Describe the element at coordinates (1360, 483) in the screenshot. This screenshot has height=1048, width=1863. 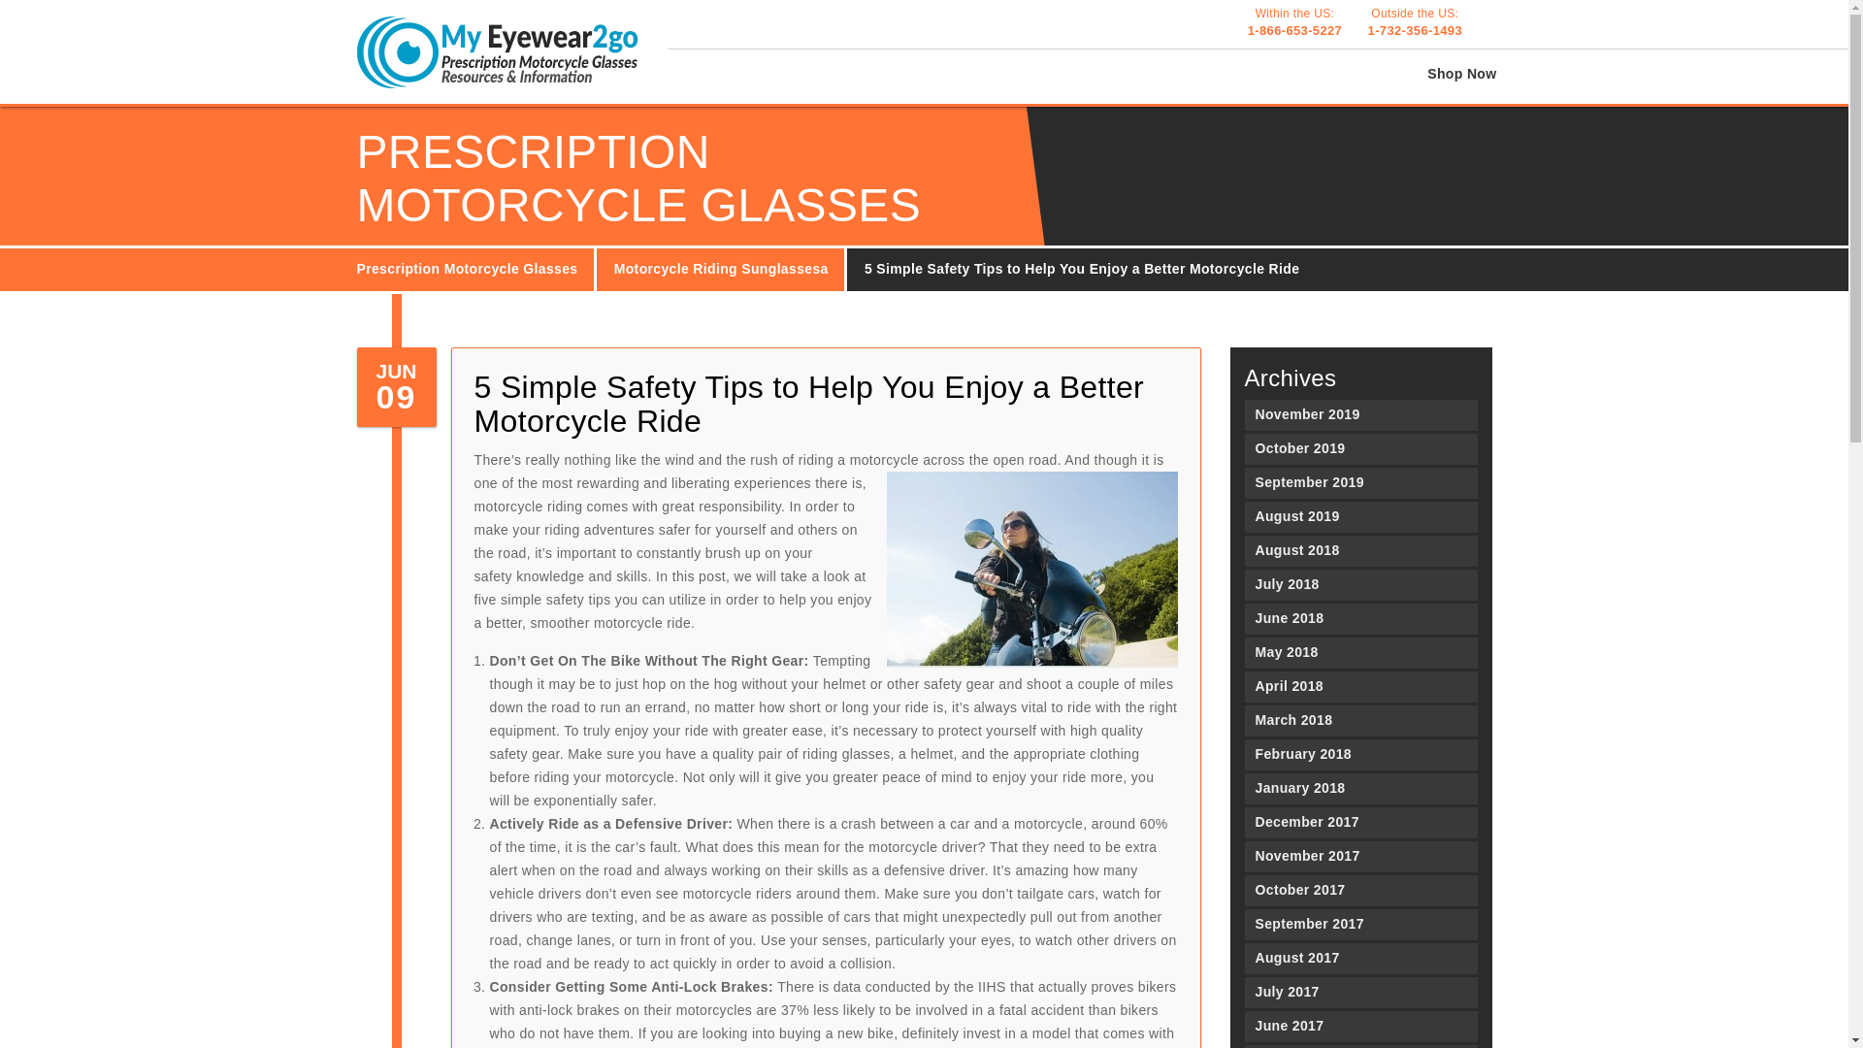
I see `January 2018` at that location.